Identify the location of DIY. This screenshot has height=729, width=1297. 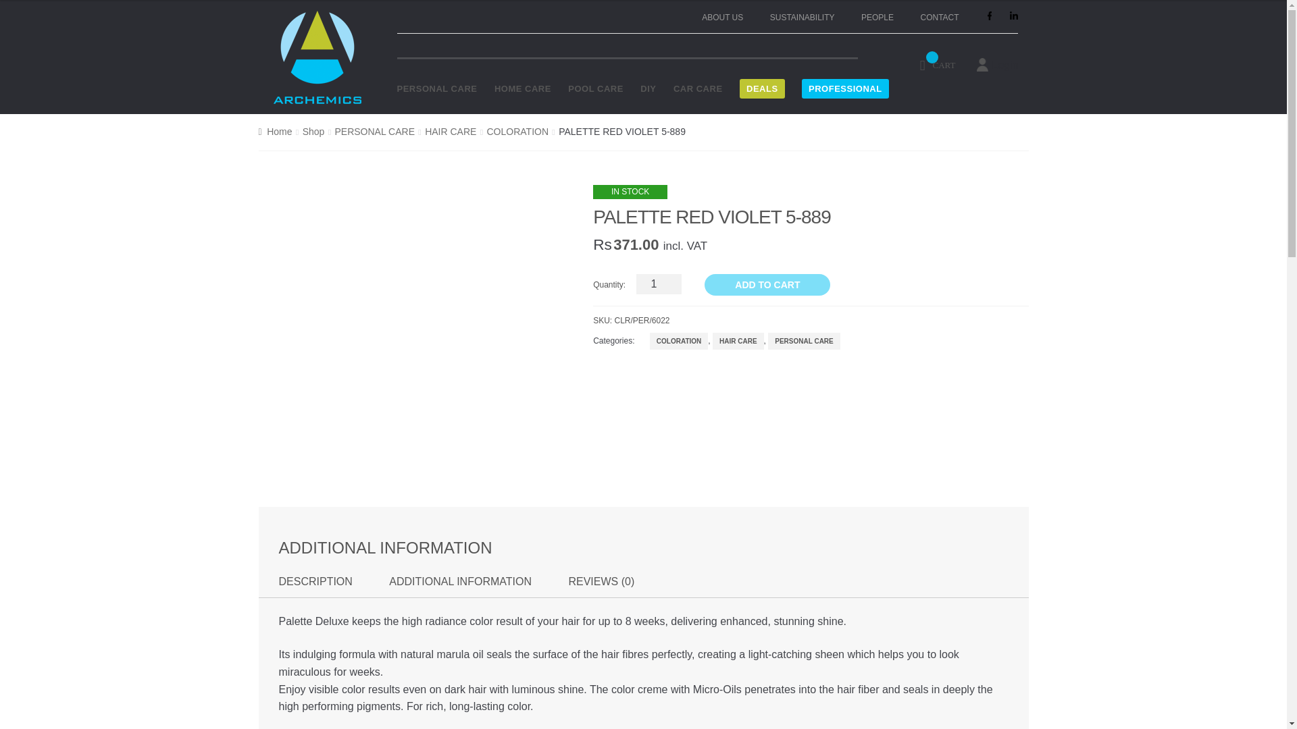
(648, 89).